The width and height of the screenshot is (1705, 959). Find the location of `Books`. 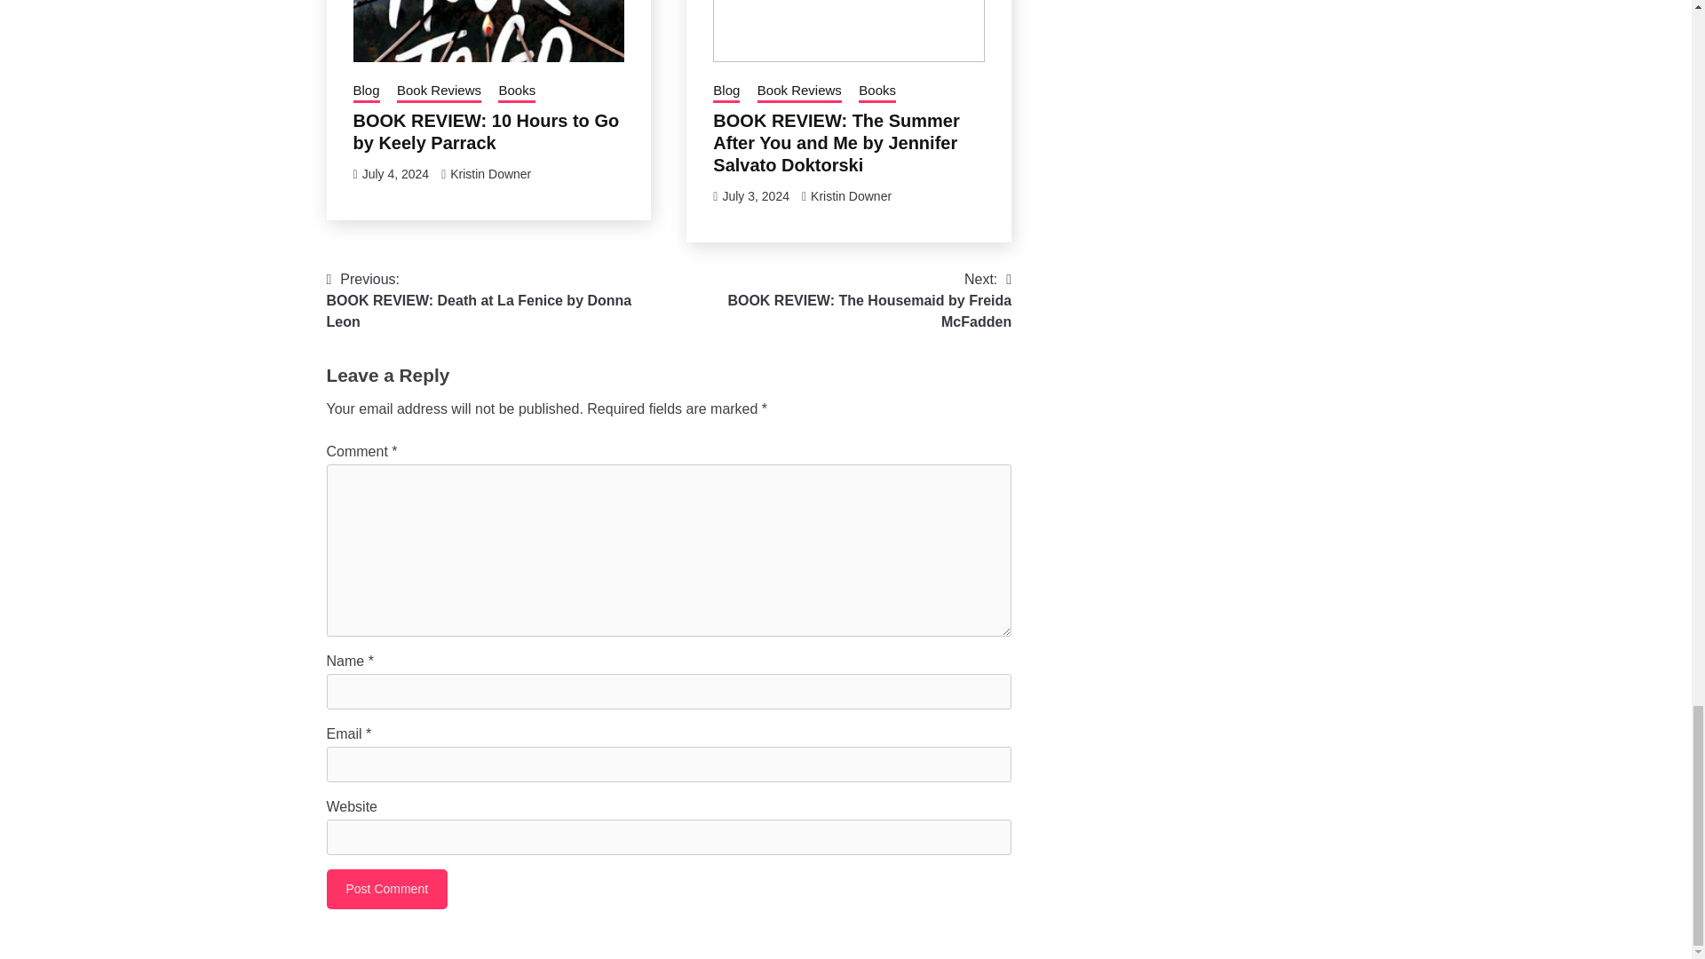

Books is located at coordinates (516, 91).